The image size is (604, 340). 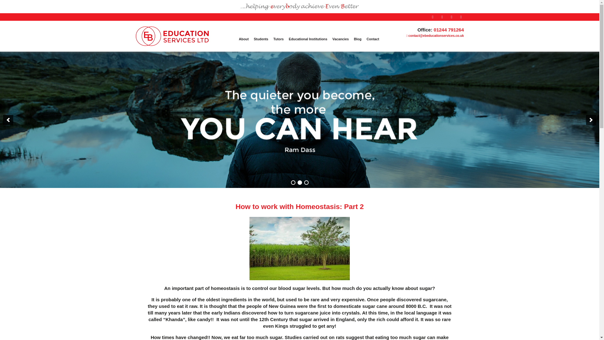 I want to click on Join us on linkedin, so click(x=461, y=17).